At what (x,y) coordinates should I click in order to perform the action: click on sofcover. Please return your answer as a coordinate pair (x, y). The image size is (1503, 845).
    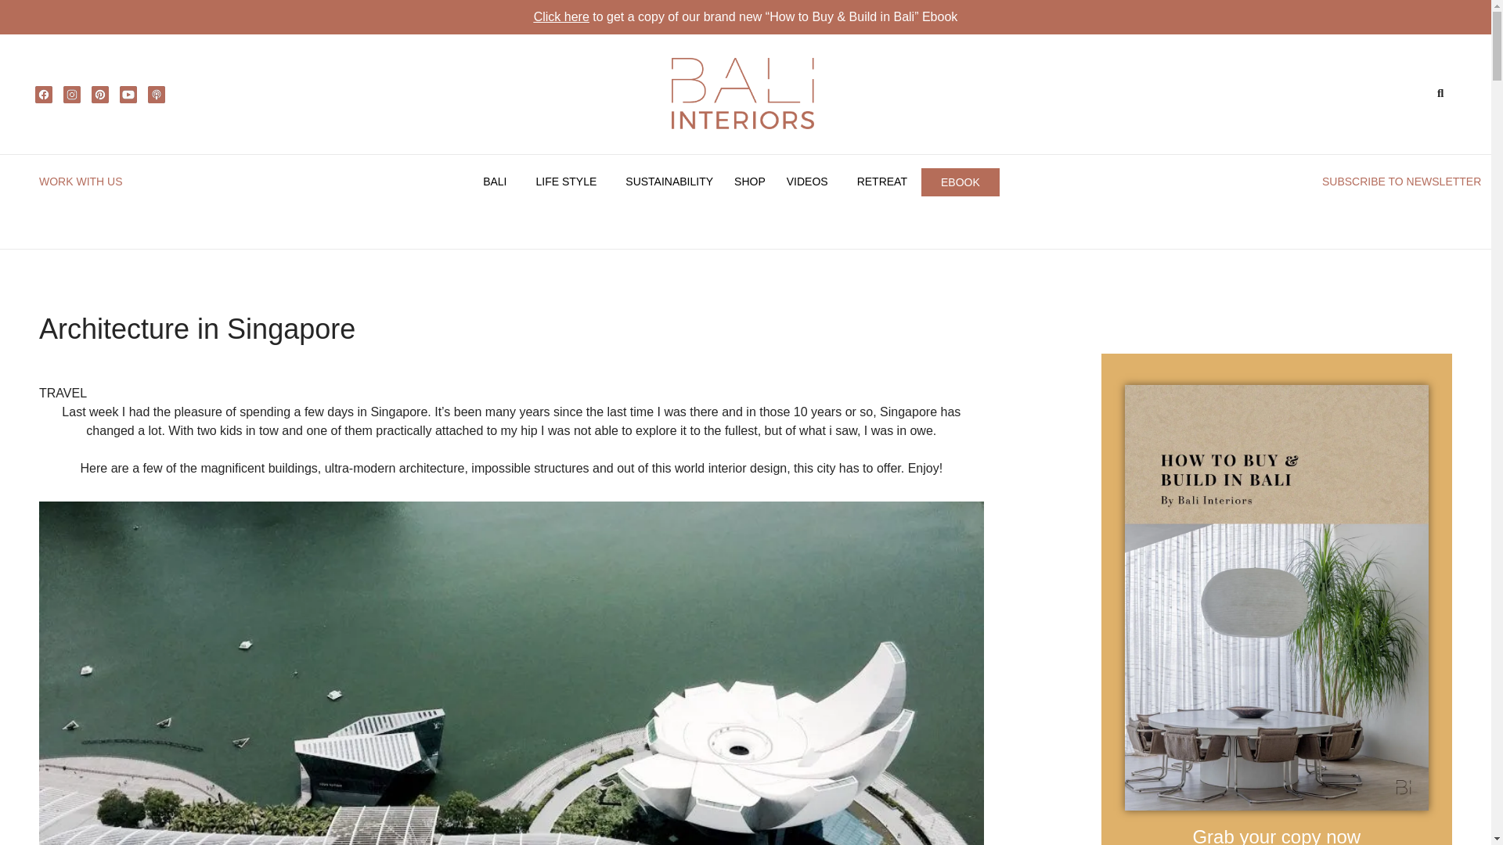
    Looking at the image, I should click on (1276, 598).